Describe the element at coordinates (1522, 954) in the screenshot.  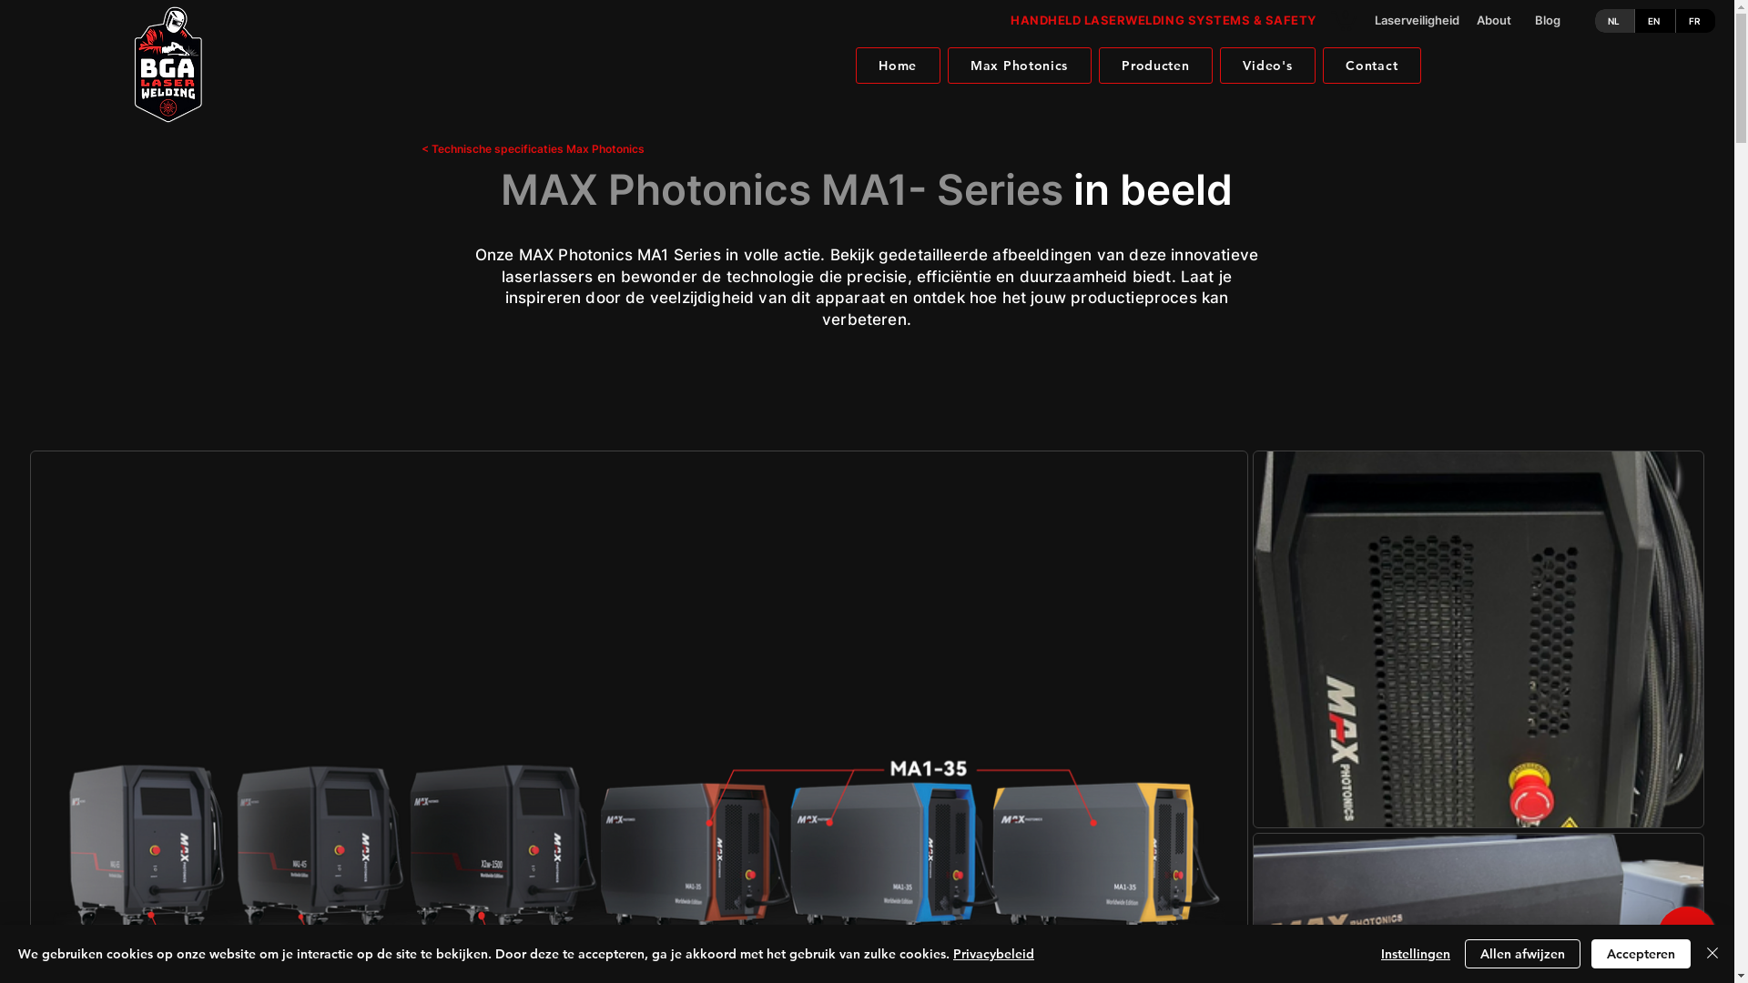
I see `Allen afwijzen` at that location.